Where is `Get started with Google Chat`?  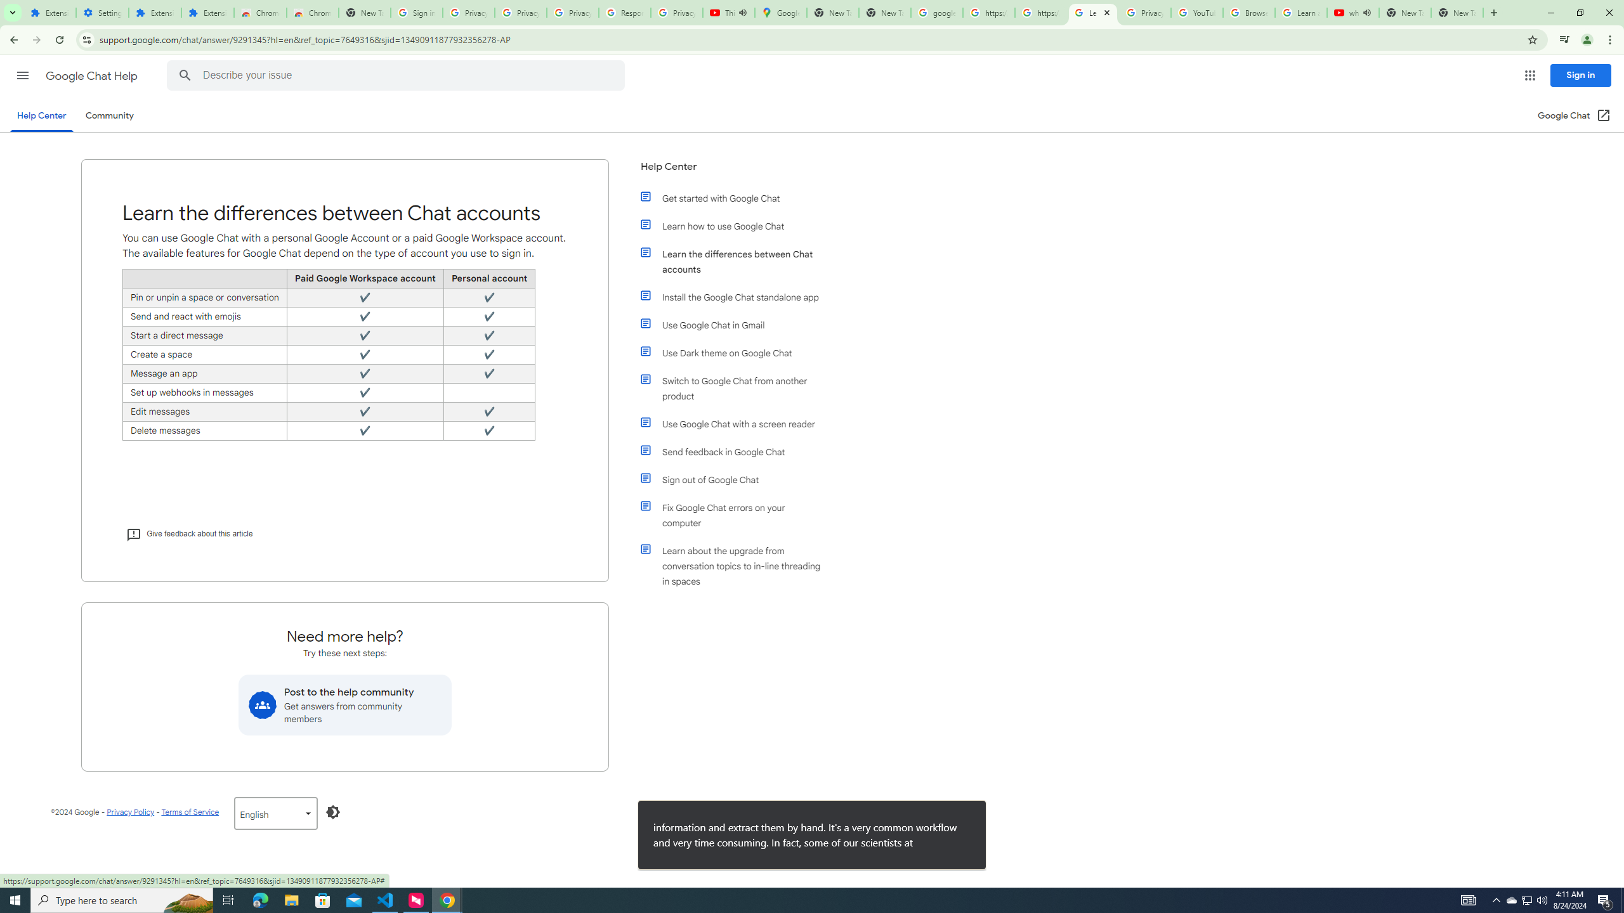 Get started with Google Chat is located at coordinates (738, 198).